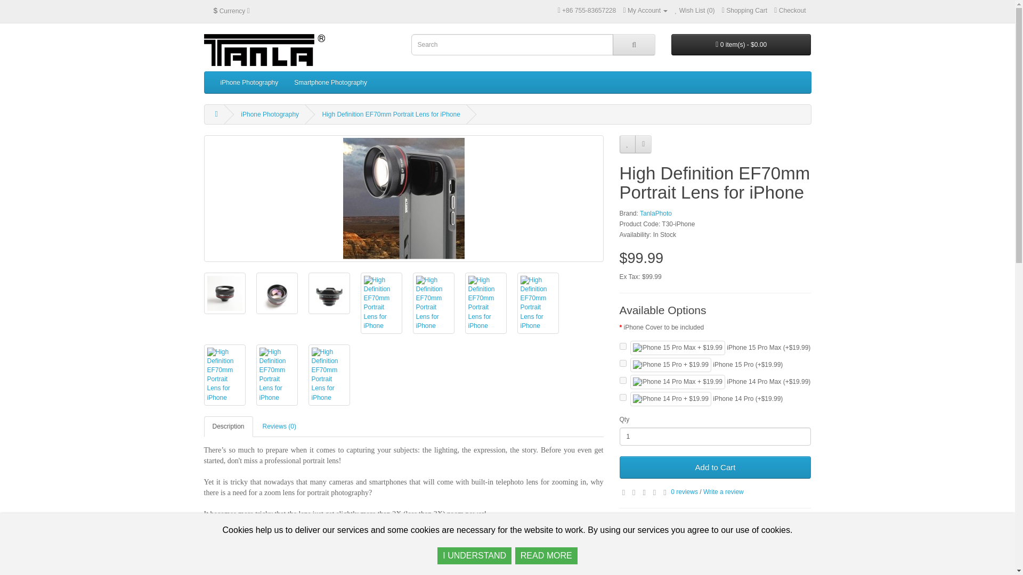  I want to click on Description, so click(228, 426).